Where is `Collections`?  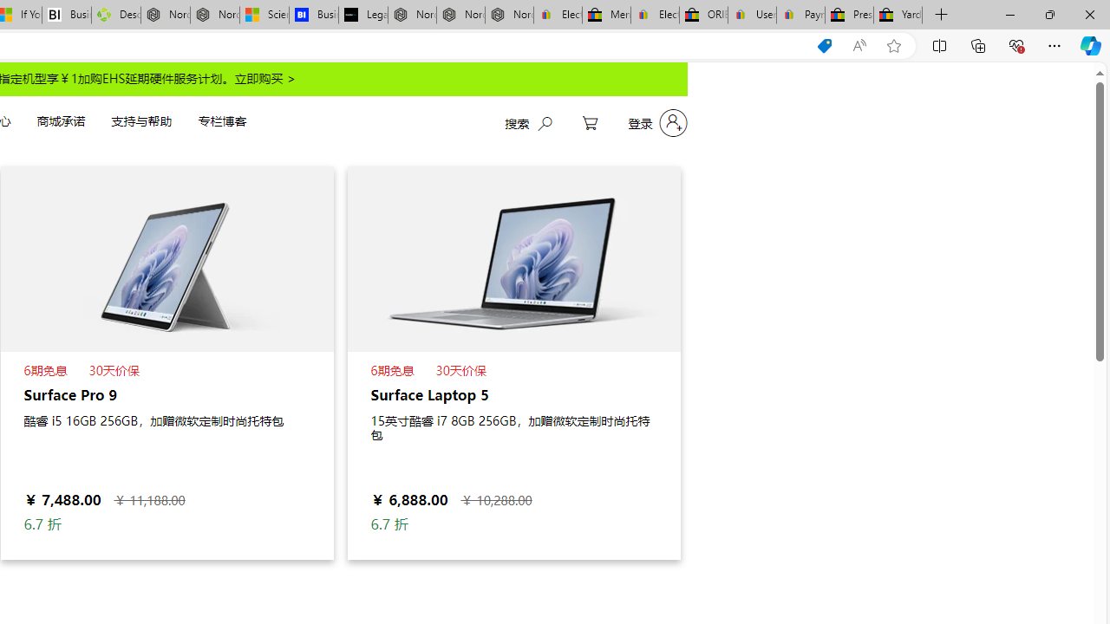
Collections is located at coordinates (978, 45).